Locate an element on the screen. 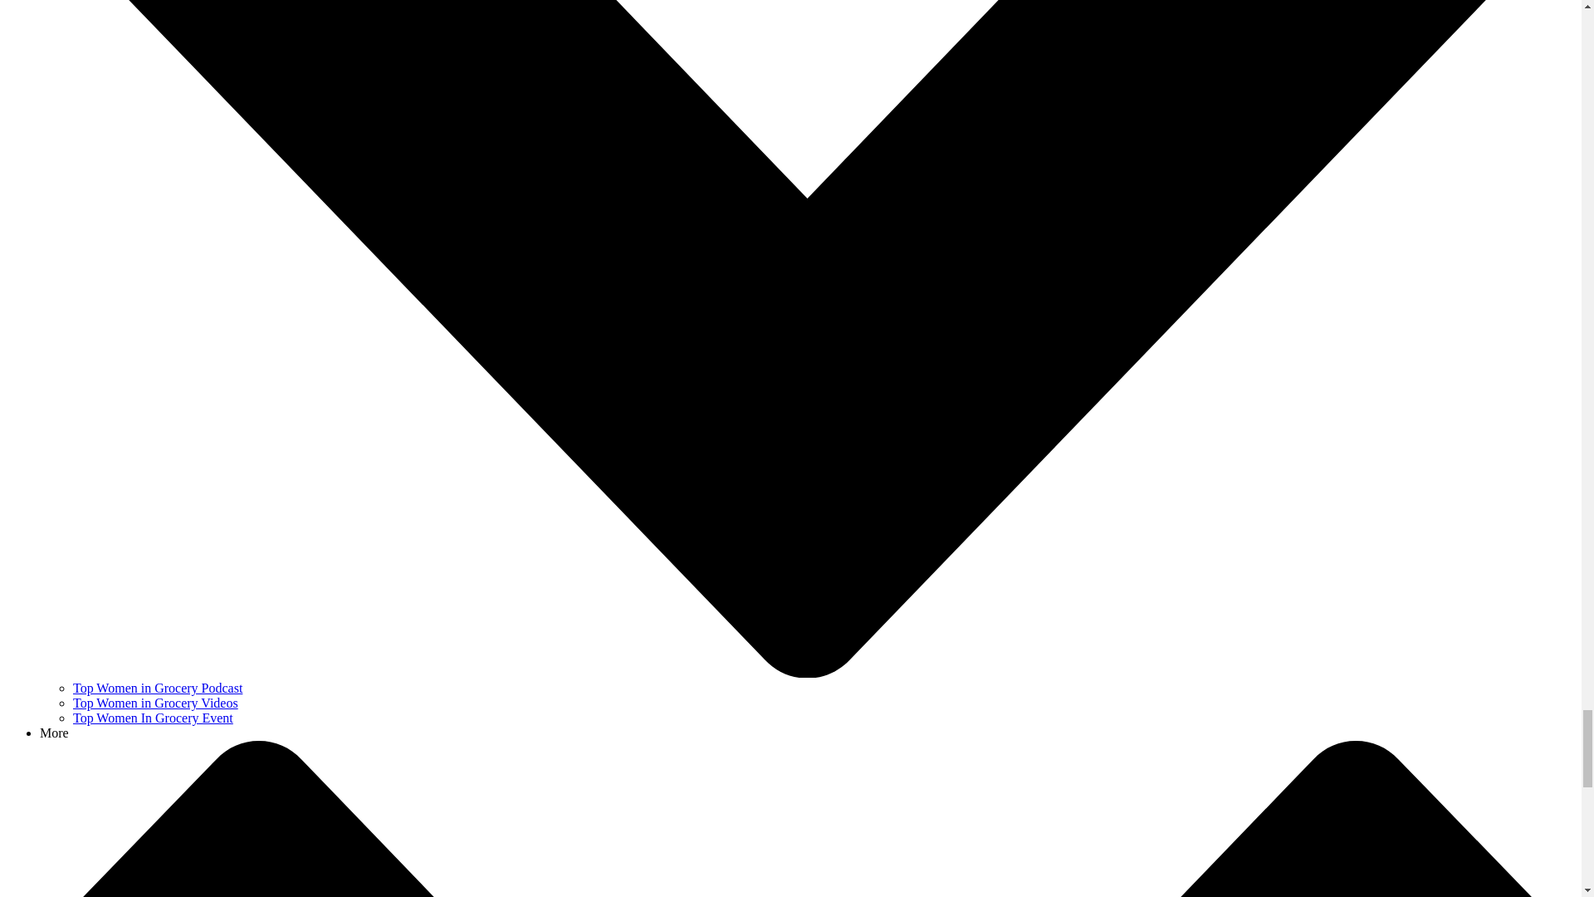 The height and width of the screenshot is (897, 1594). Top Women in Grocery Videos is located at coordinates (155, 703).